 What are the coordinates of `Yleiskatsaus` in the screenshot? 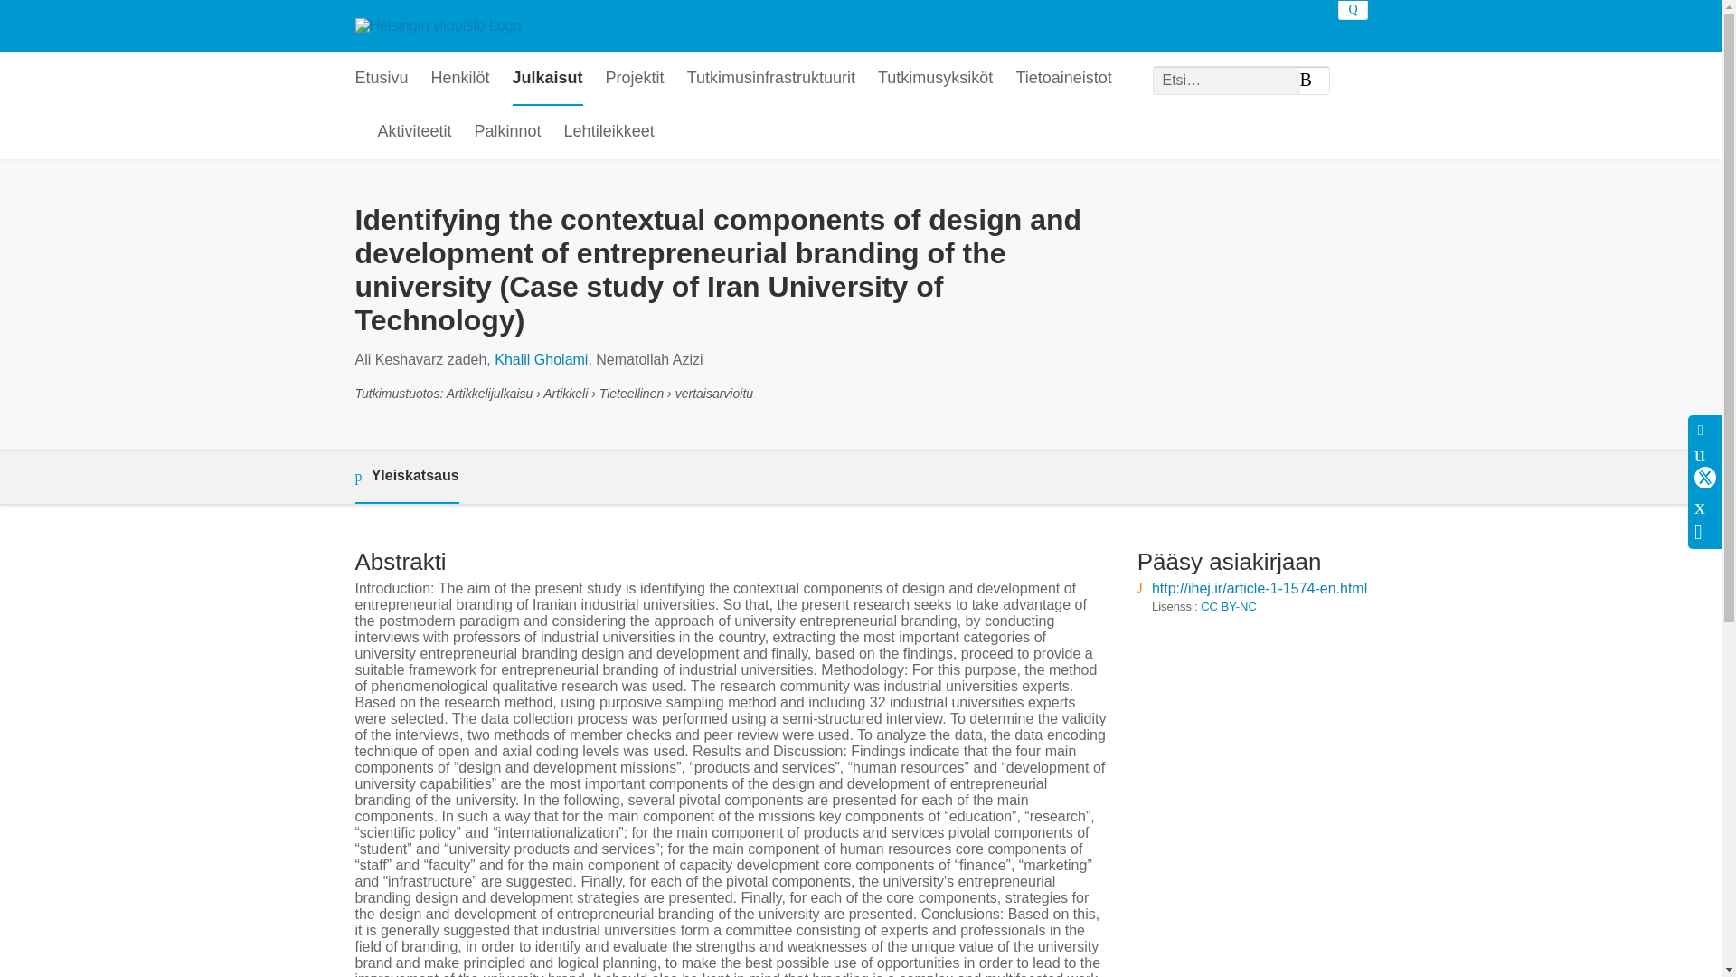 It's located at (405, 477).